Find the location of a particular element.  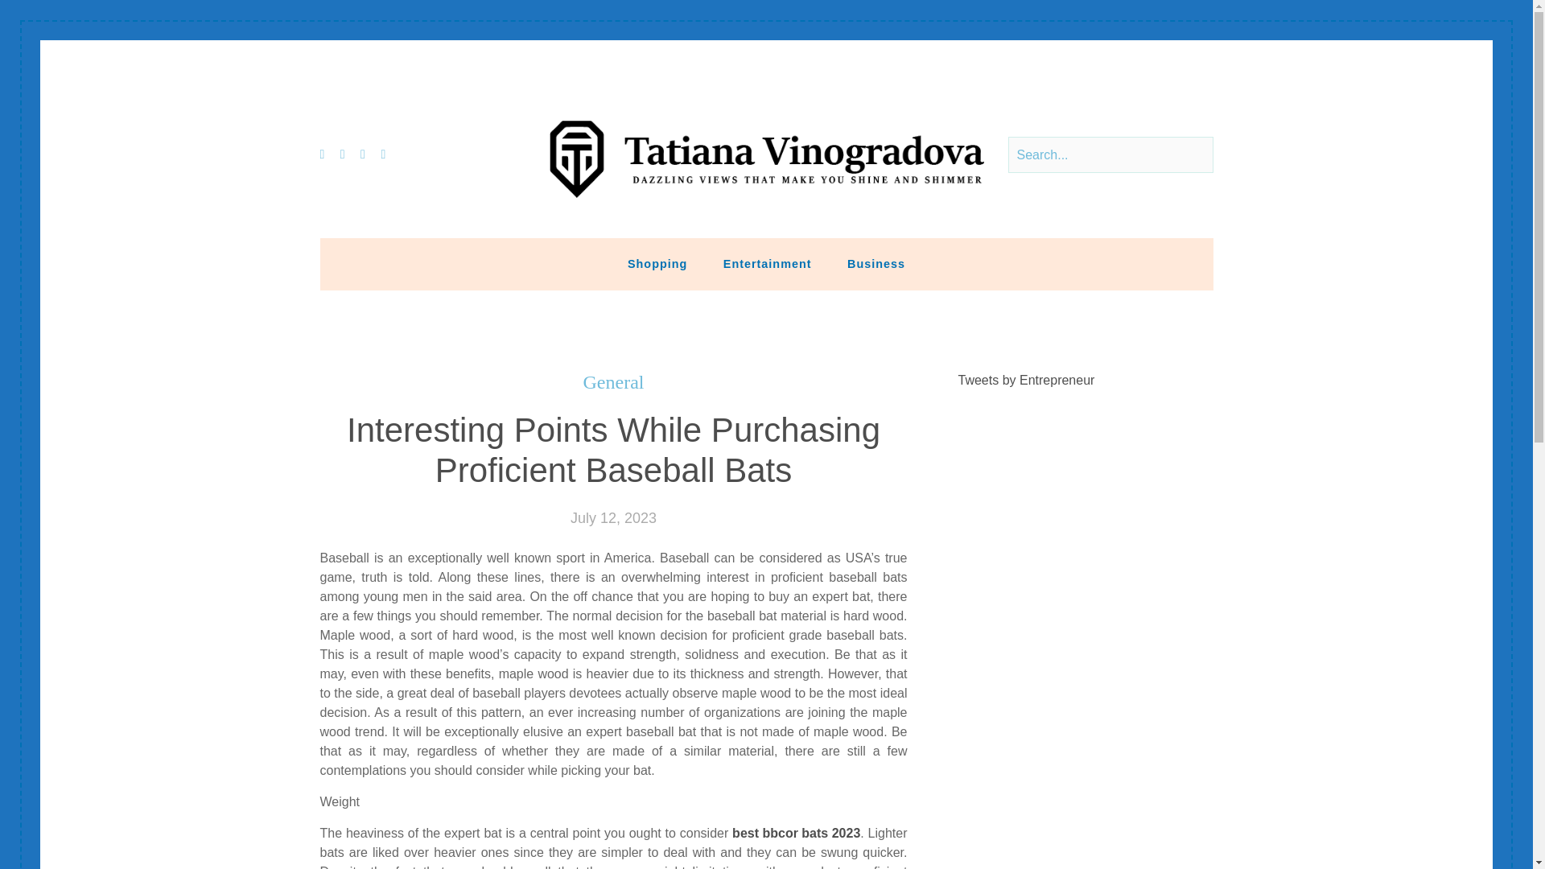

Business is located at coordinates (875, 263).